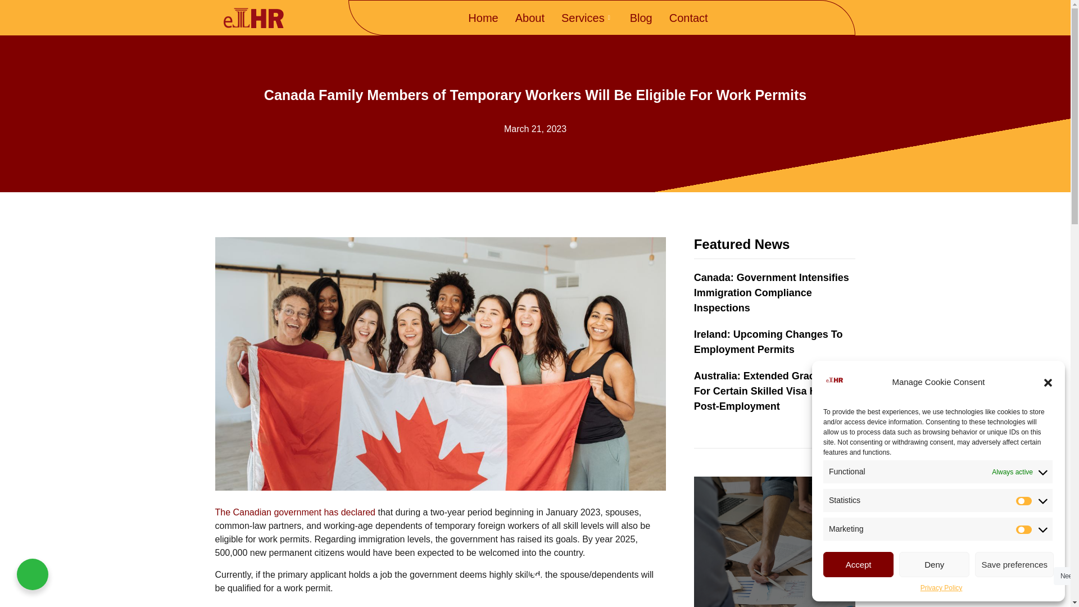 This screenshot has height=607, width=1079. Describe the element at coordinates (688, 18) in the screenshot. I see `Contact` at that location.